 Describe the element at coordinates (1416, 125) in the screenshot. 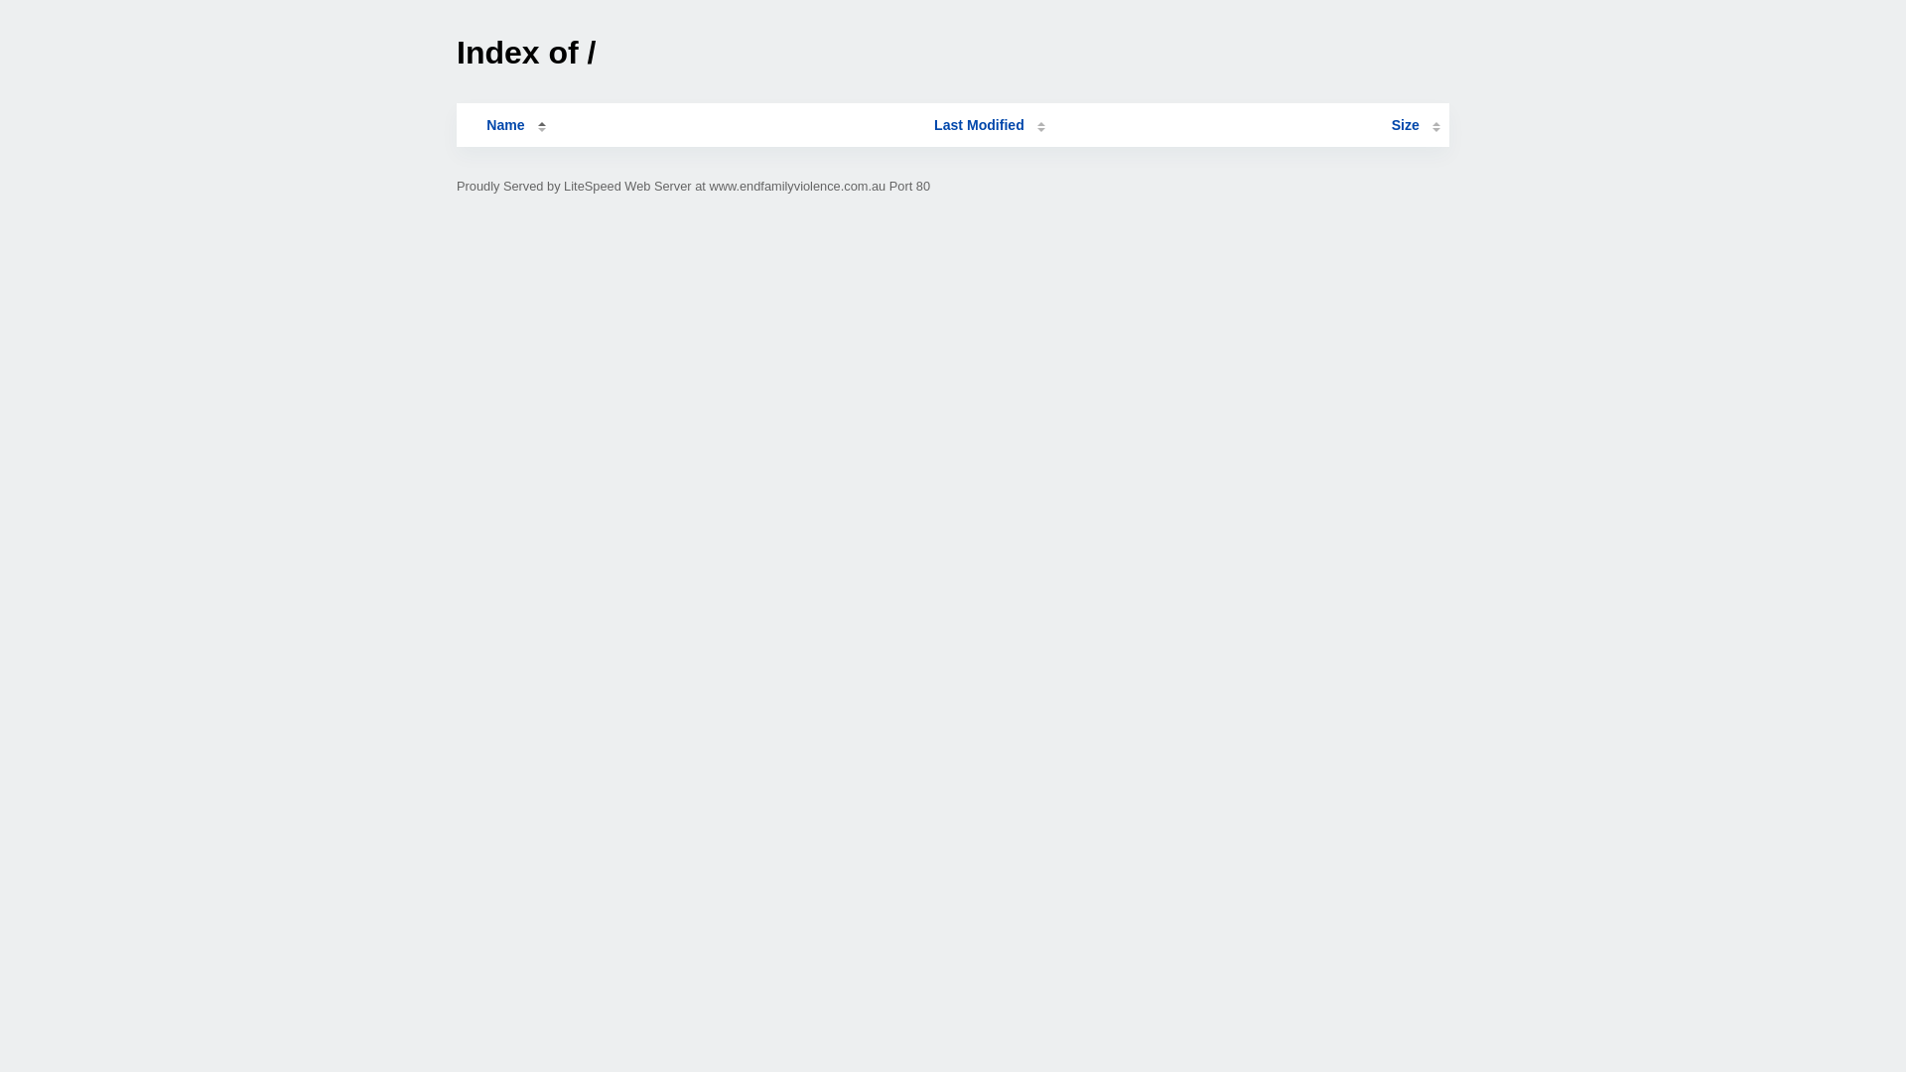

I see `Size` at that location.